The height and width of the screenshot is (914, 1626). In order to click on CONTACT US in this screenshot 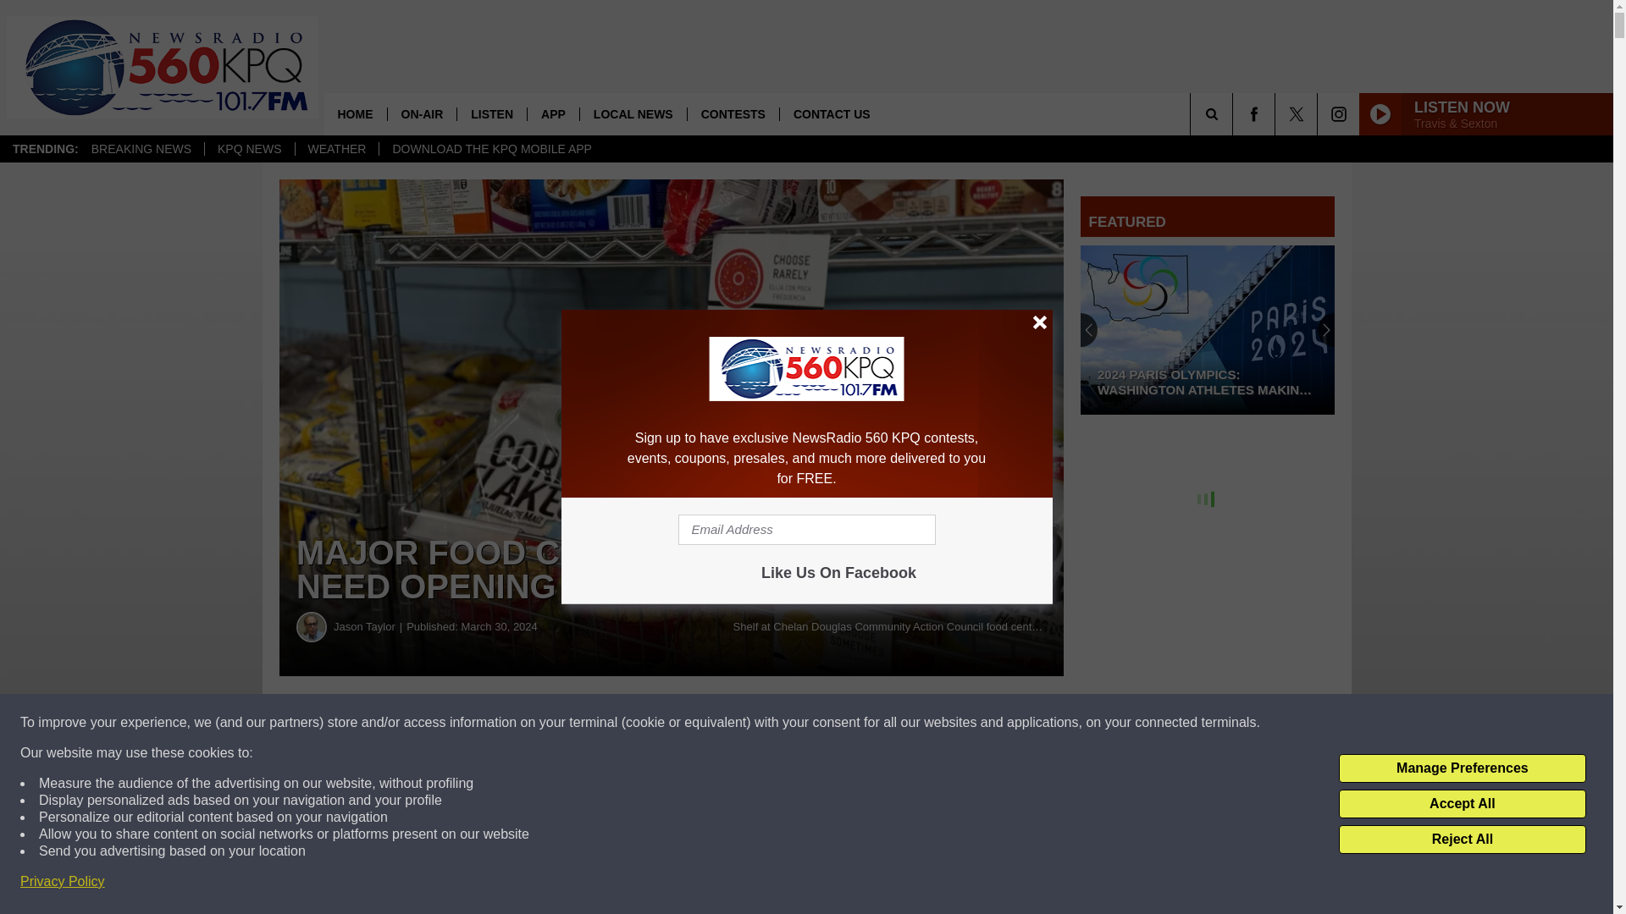, I will do `click(832, 113)`.